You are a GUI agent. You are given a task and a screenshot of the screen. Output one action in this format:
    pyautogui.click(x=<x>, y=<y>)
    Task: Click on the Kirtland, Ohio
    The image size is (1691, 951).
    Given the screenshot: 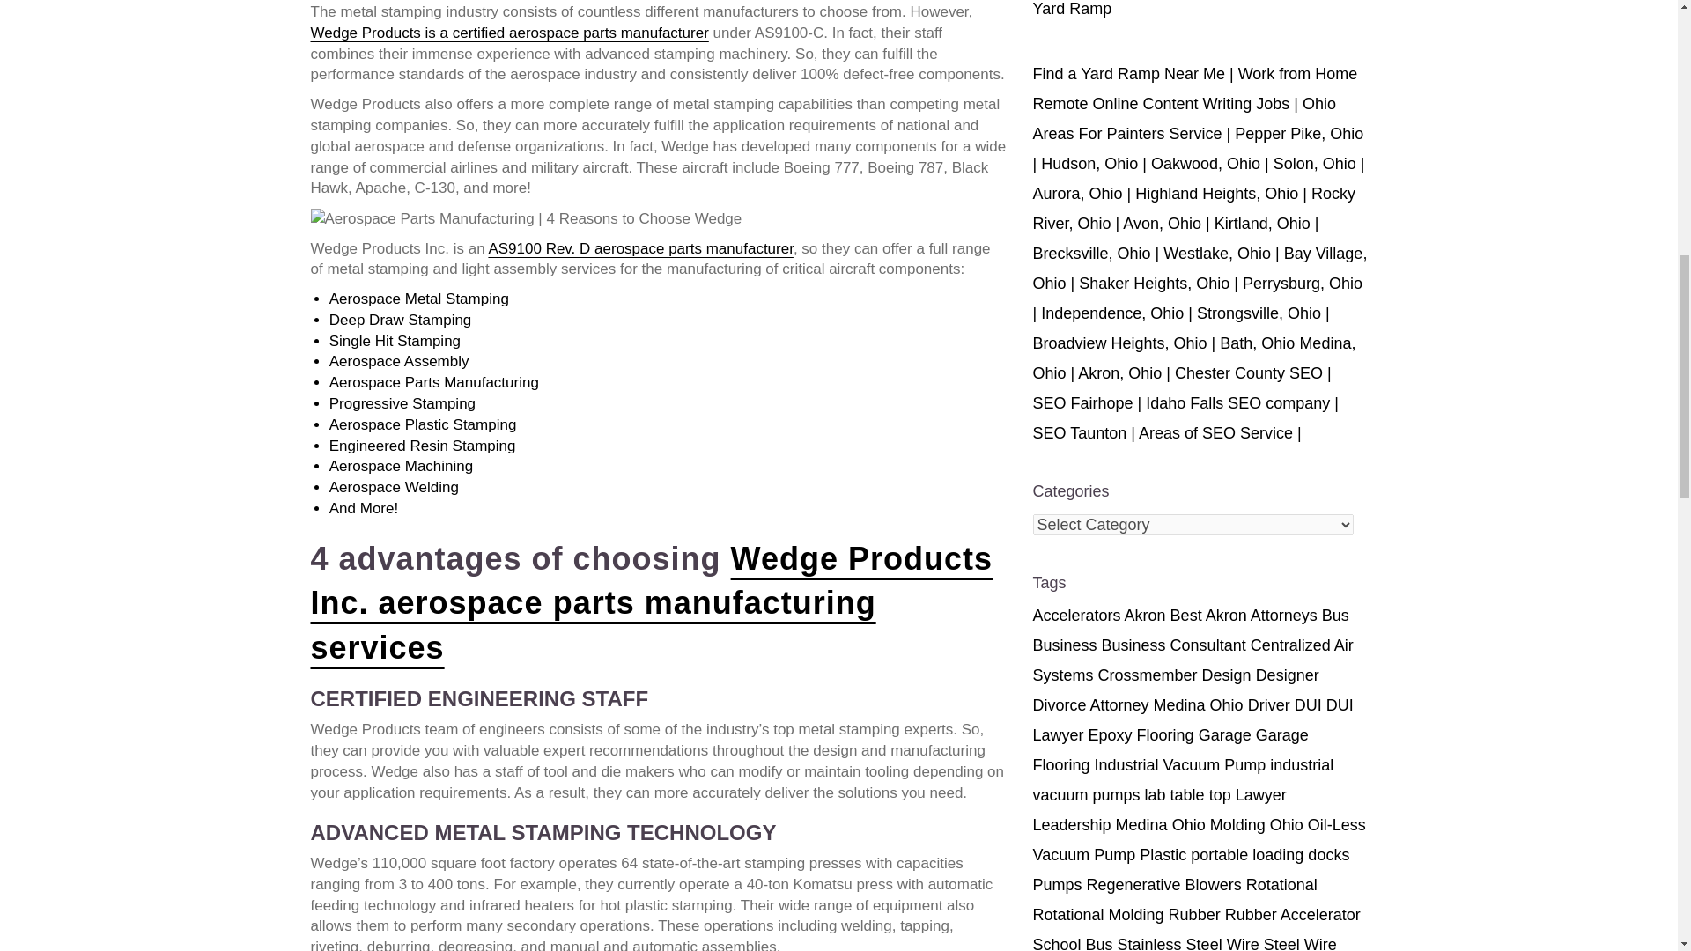 What is the action you would take?
    pyautogui.click(x=1262, y=224)
    